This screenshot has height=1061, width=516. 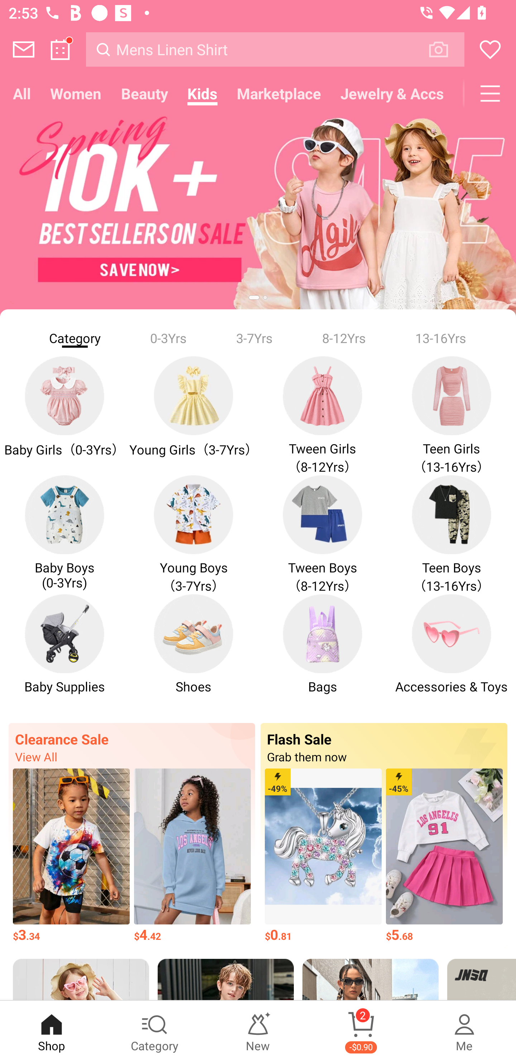 I want to click on $3.34 Price $3.34, so click(x=71, y=856).